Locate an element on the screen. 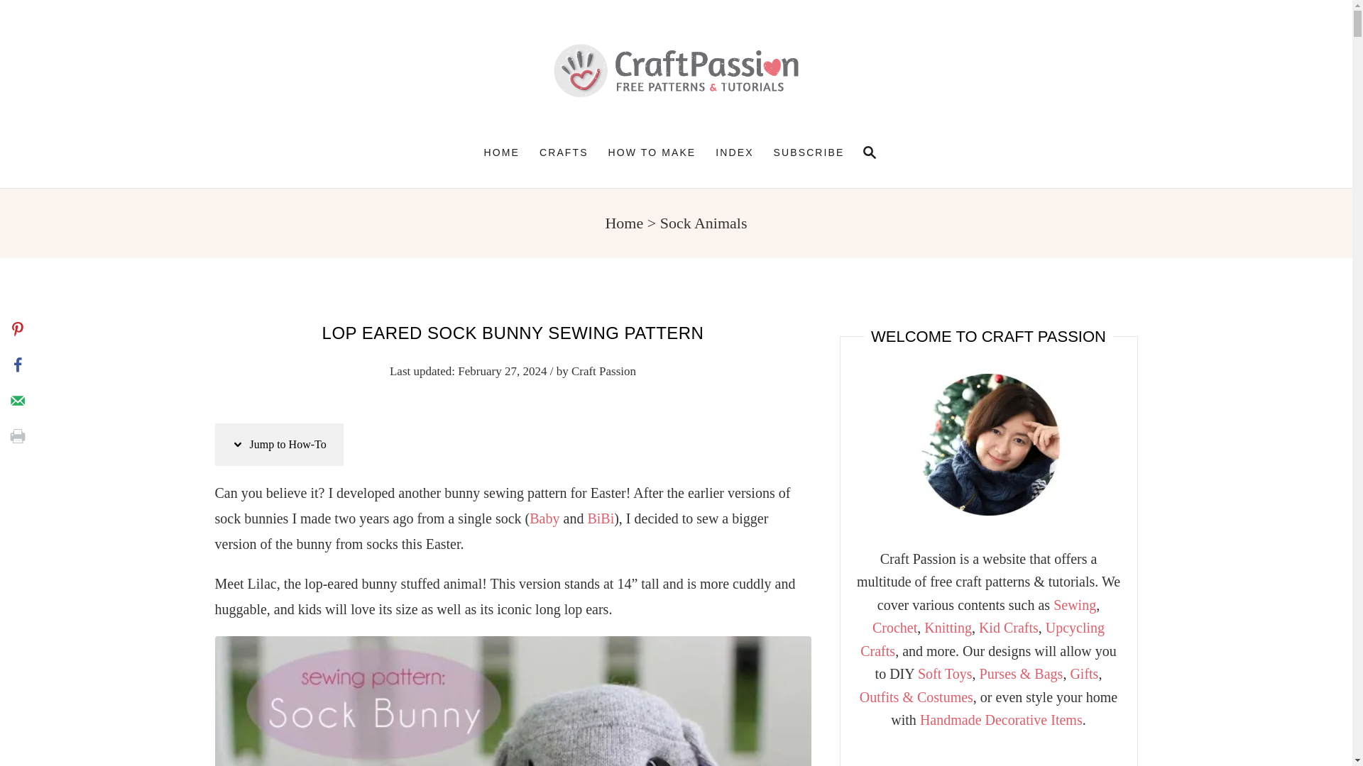 Image resolution: width=1363 pixels, height=766 pixels. Craft Passion is located at coordinates (675, 70).